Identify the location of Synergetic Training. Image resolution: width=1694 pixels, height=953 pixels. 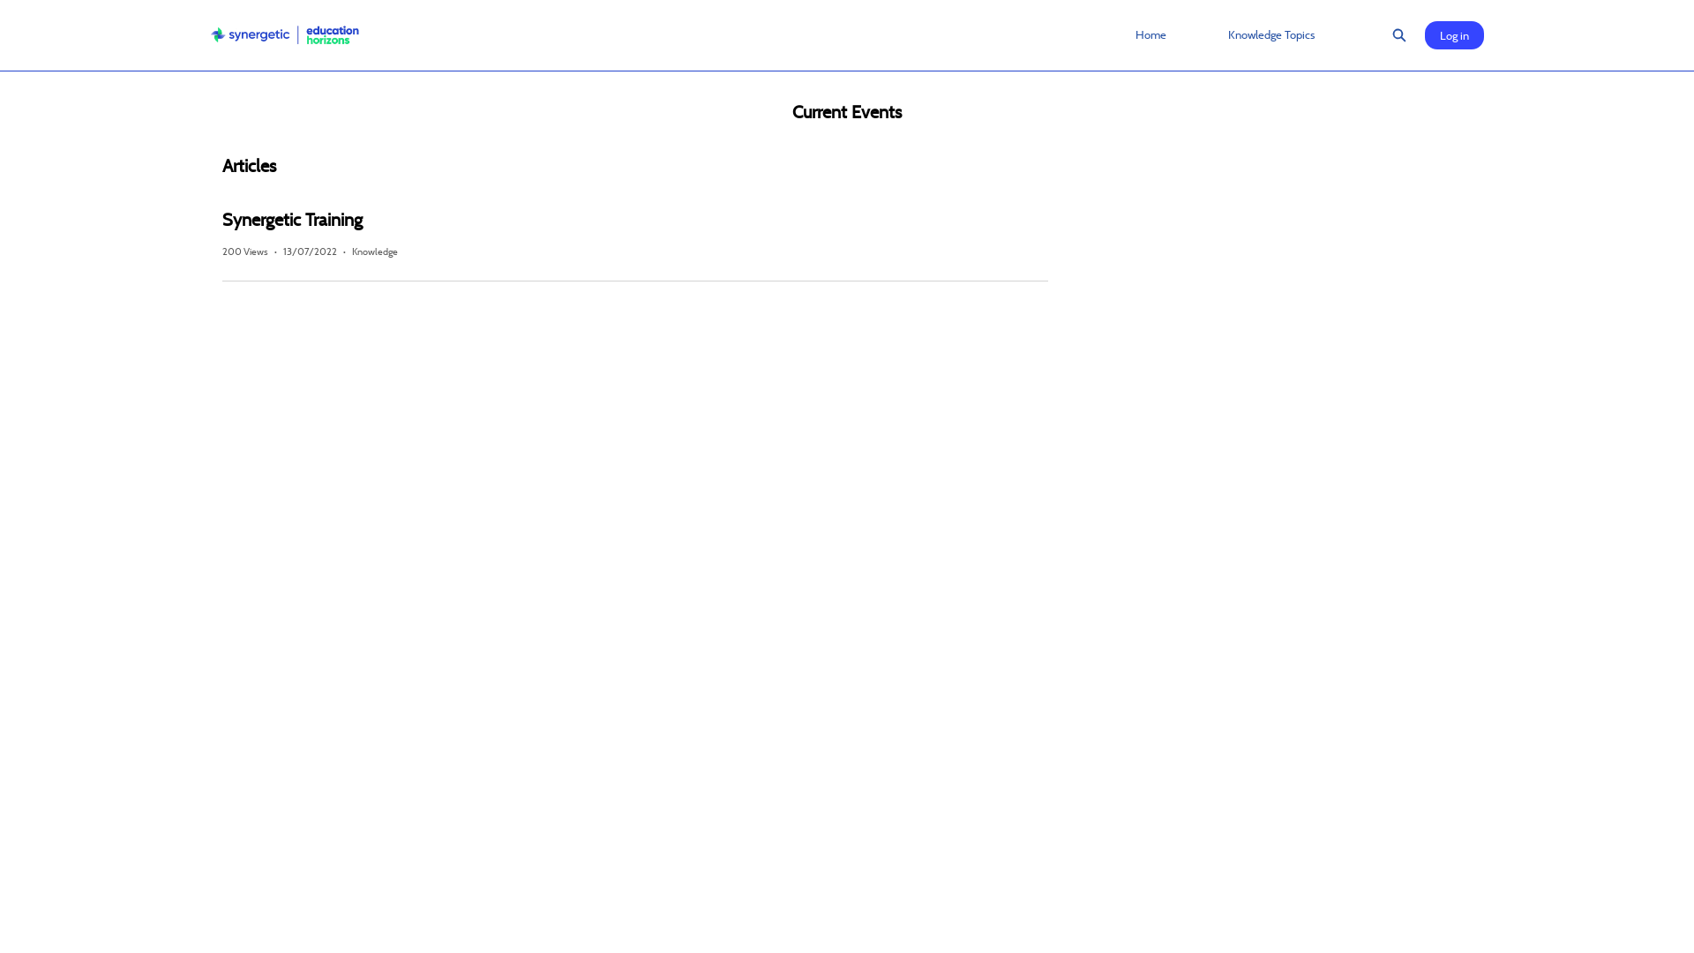
(635, 220).